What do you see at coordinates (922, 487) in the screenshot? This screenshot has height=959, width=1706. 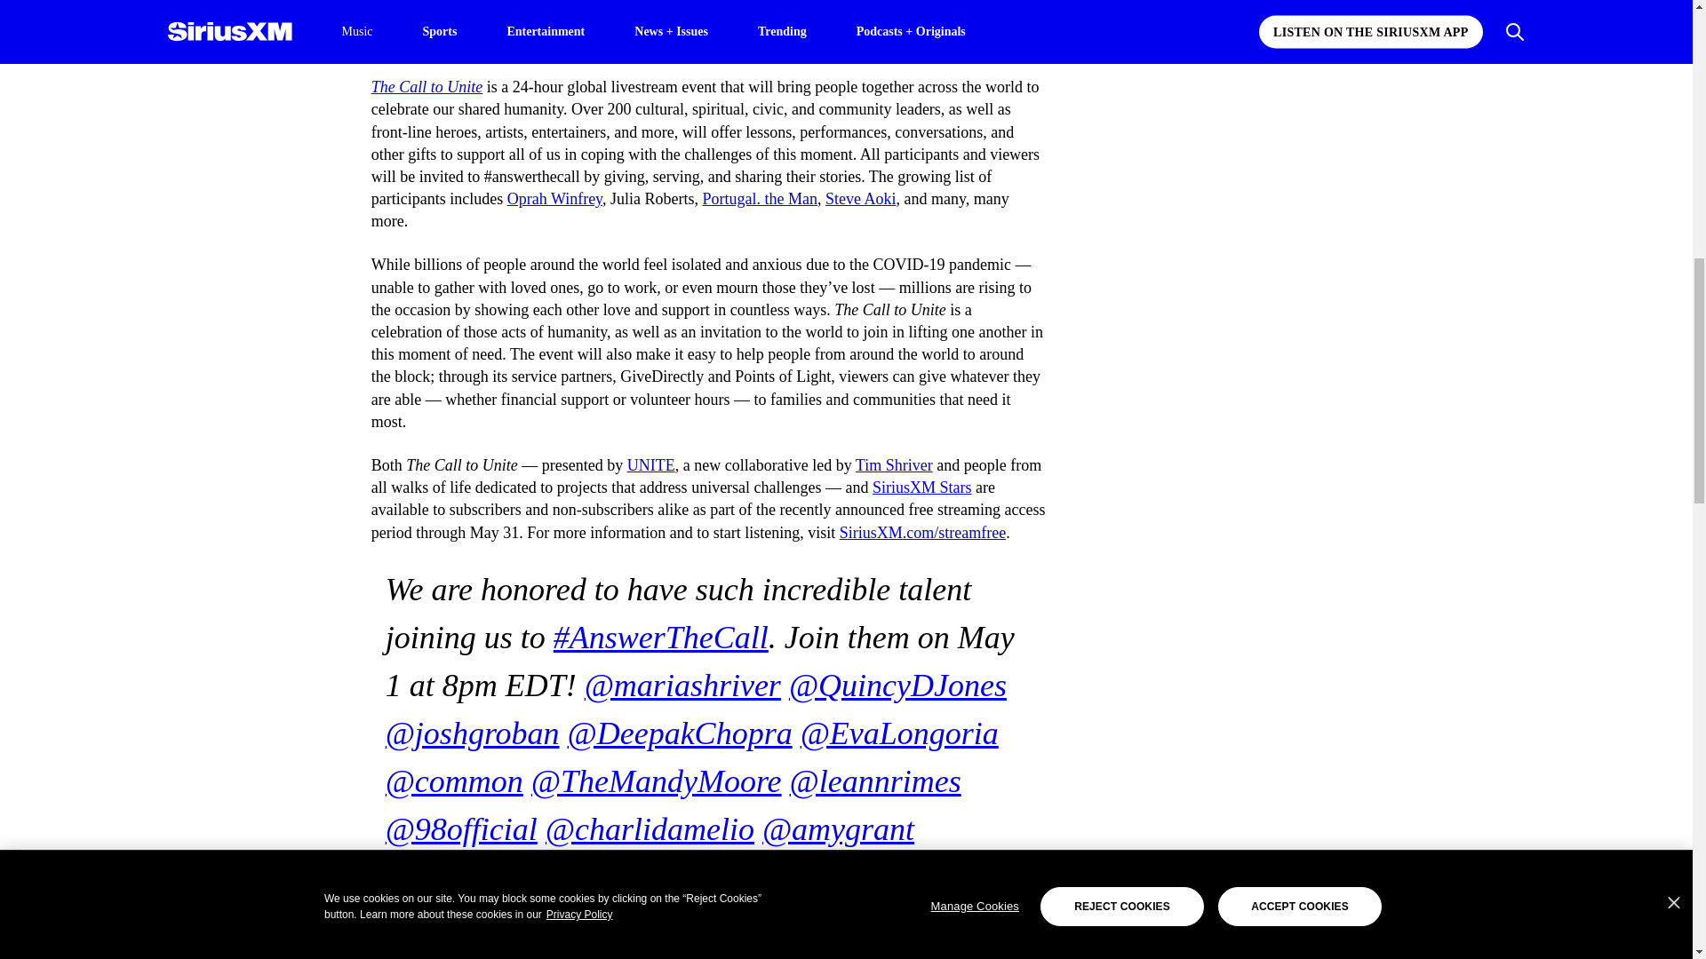 I see `SiriusXM Stars` at bounding box center [922, 487].